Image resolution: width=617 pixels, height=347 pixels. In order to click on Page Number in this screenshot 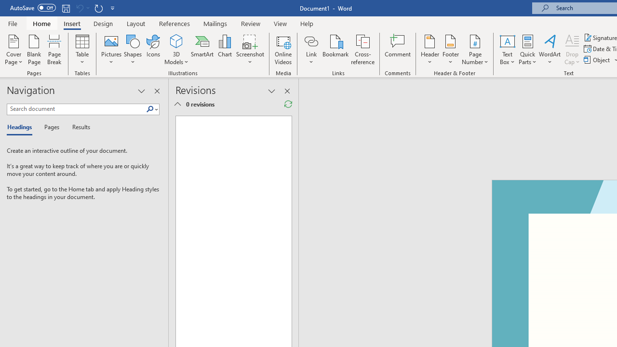, I will do `click(475, 49)`.